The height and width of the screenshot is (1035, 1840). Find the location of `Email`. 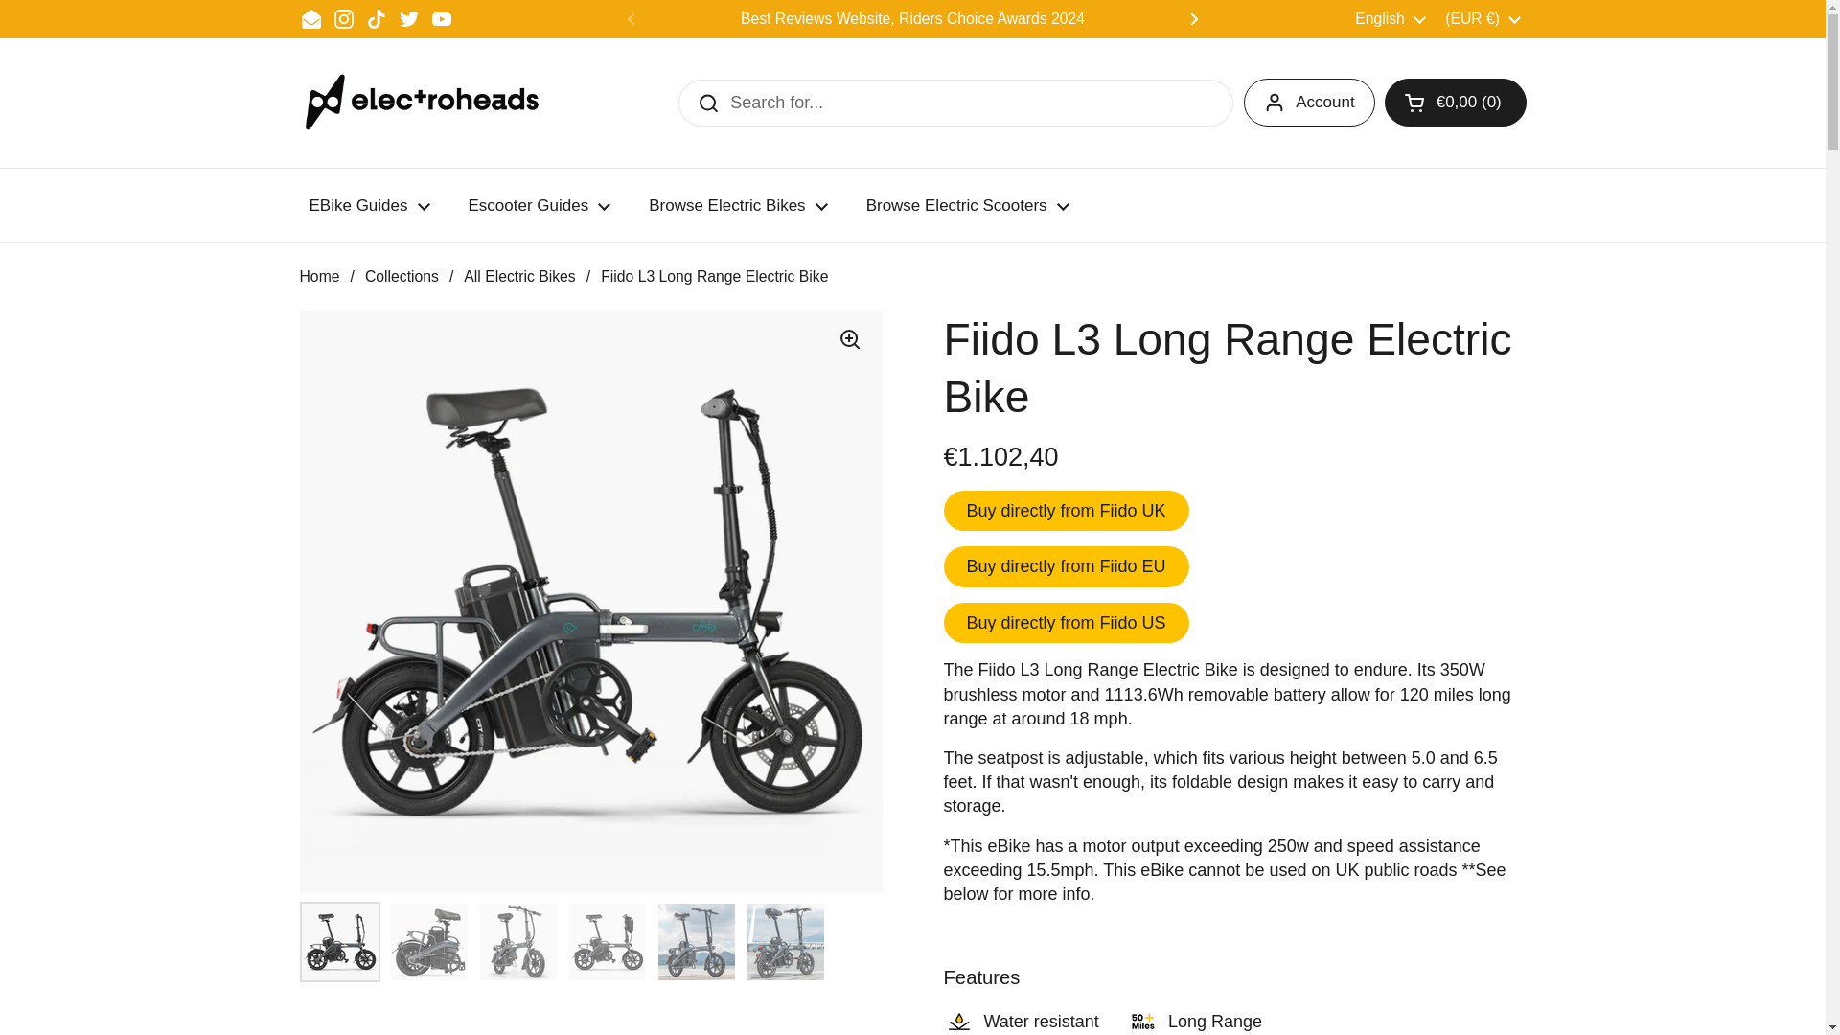

Email is located at coordinates (310, 19).